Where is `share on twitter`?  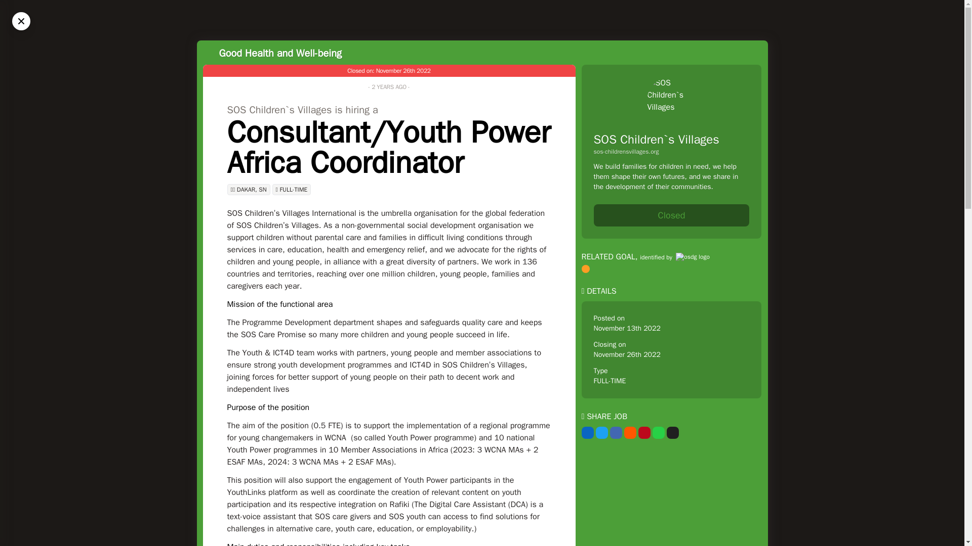
share on twitter is located at coordinates (601, 433).